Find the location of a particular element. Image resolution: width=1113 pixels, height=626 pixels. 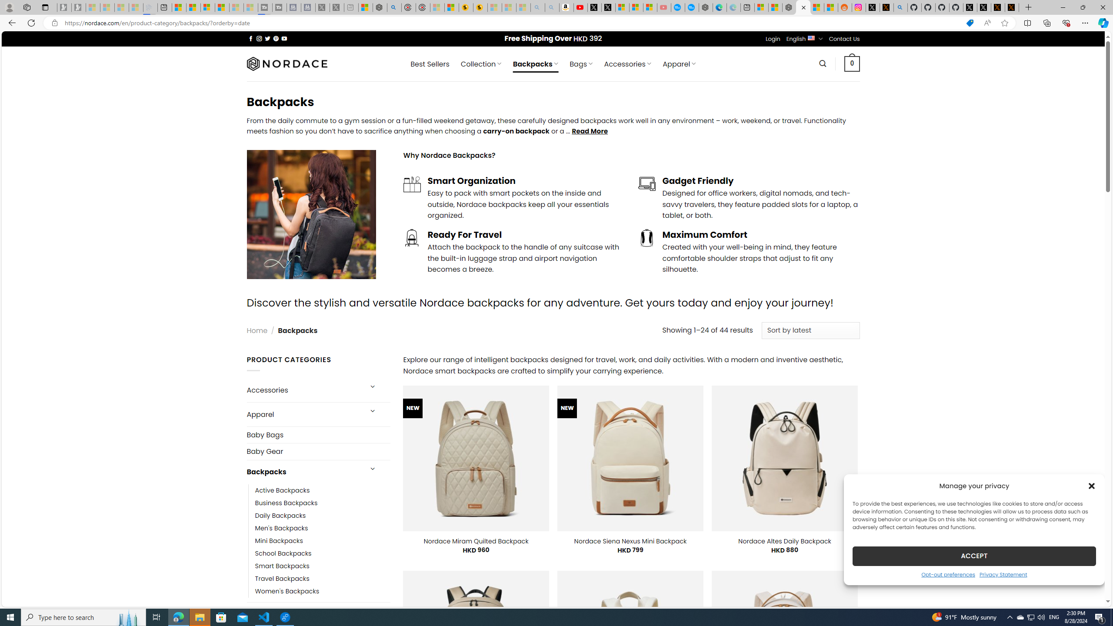

amazon - Search - Sleeping is located at coordinates (537, 7).